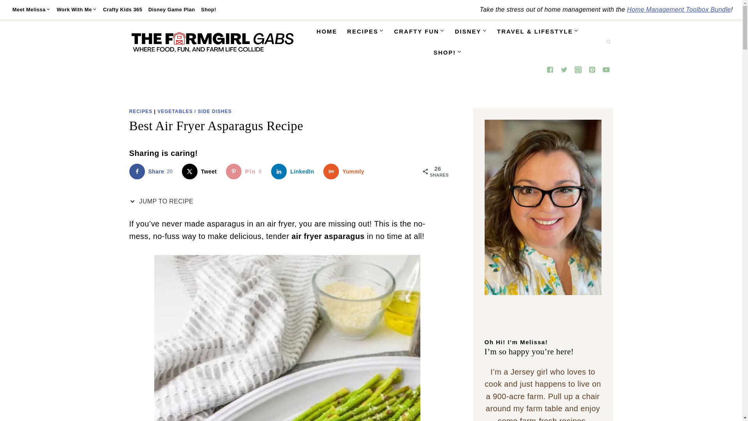 This screenshot has height=421, width=748. What do you see at coordinates (365, 32) in the screenshot?
I see `RECIPES` at bounding box center [365, 32].